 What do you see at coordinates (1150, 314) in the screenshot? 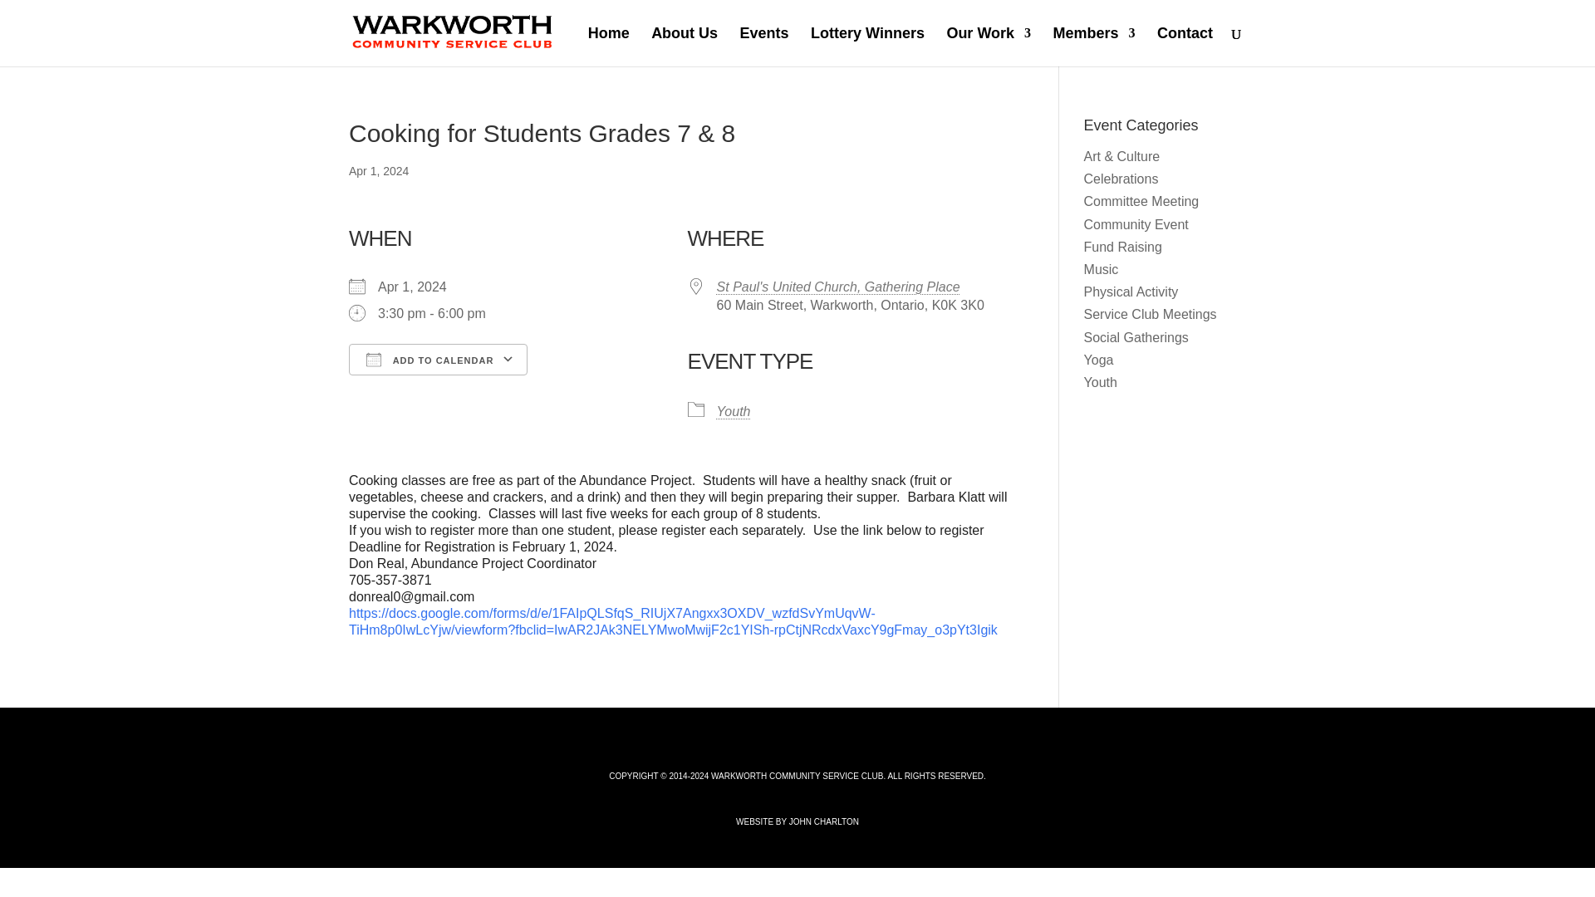
I see `Service Club Meetings` at bounding box center [1150, 314].